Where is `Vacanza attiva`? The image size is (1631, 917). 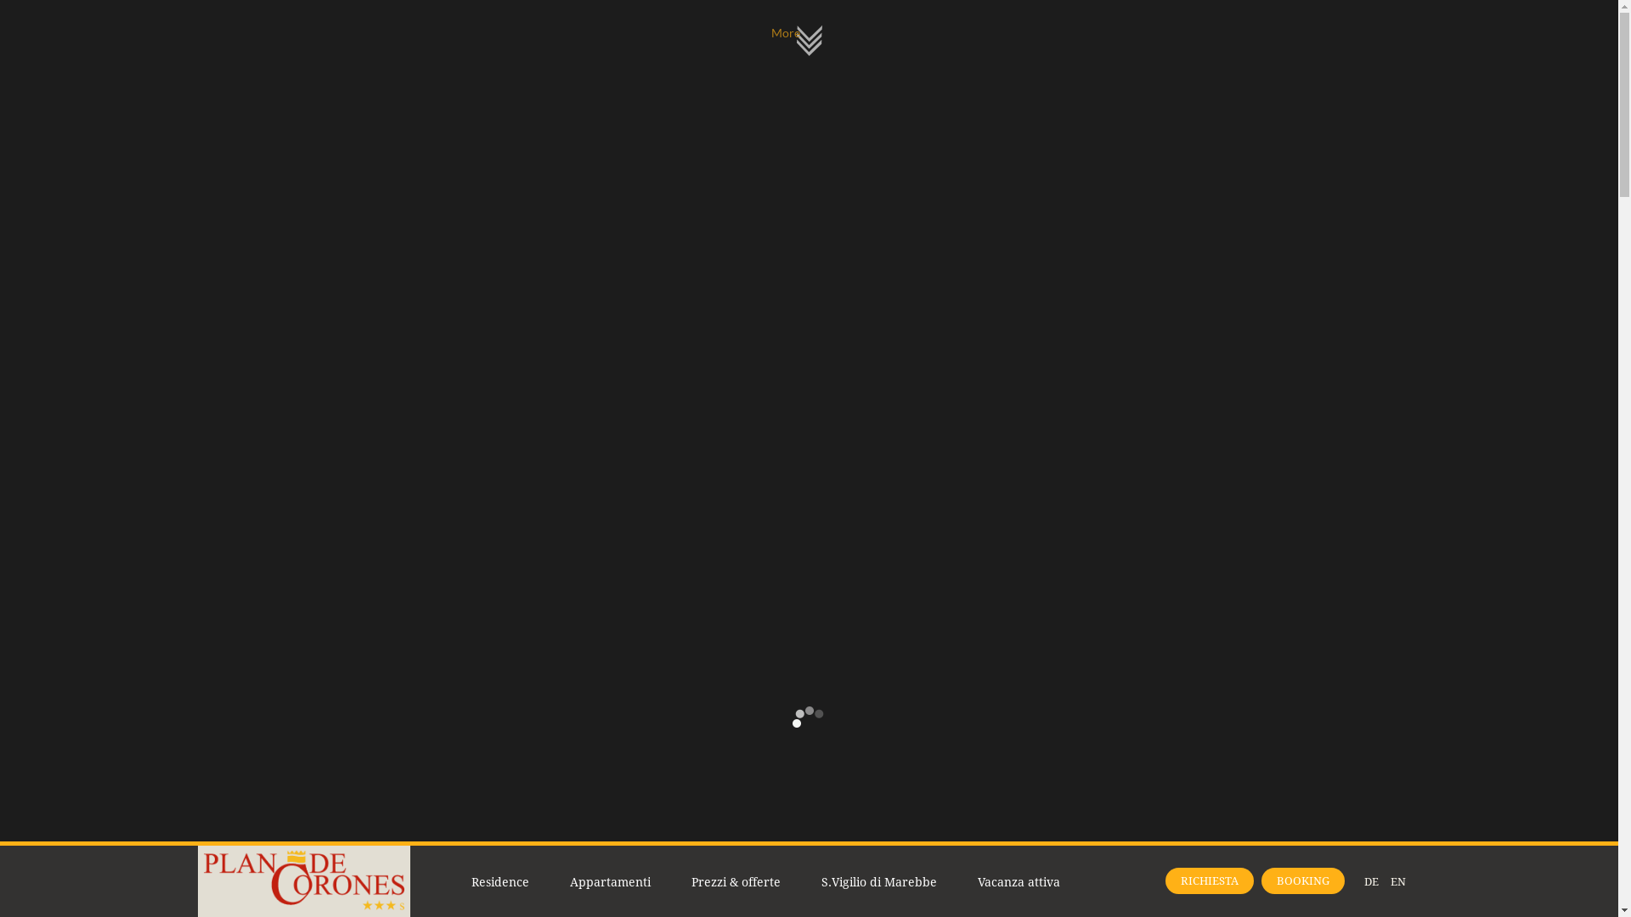
Vacanza attiva is located at coordinates (1018, 882).